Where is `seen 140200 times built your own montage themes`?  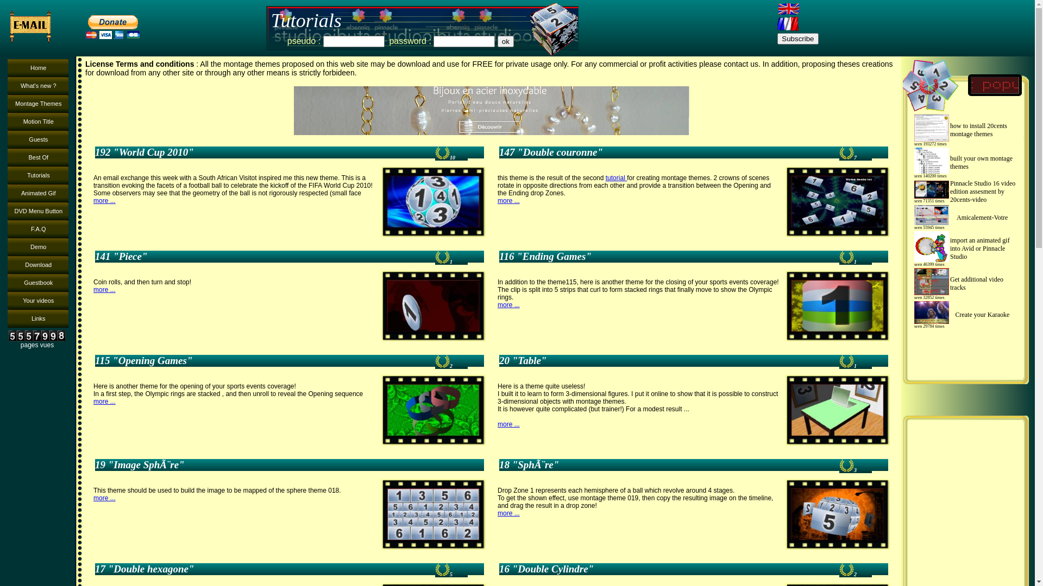
seen 140200 times built your own montage themes is located at coordinates (966, 163).